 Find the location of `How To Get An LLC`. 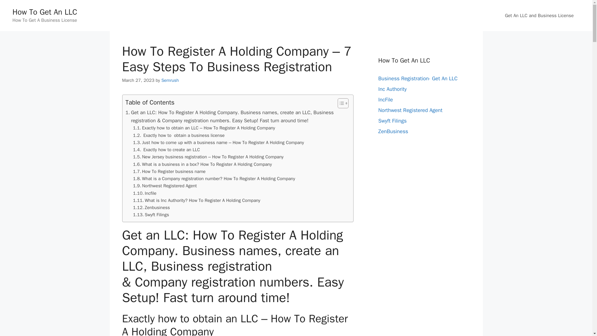

How To Get An LLC is located at coordinates (45, 12).